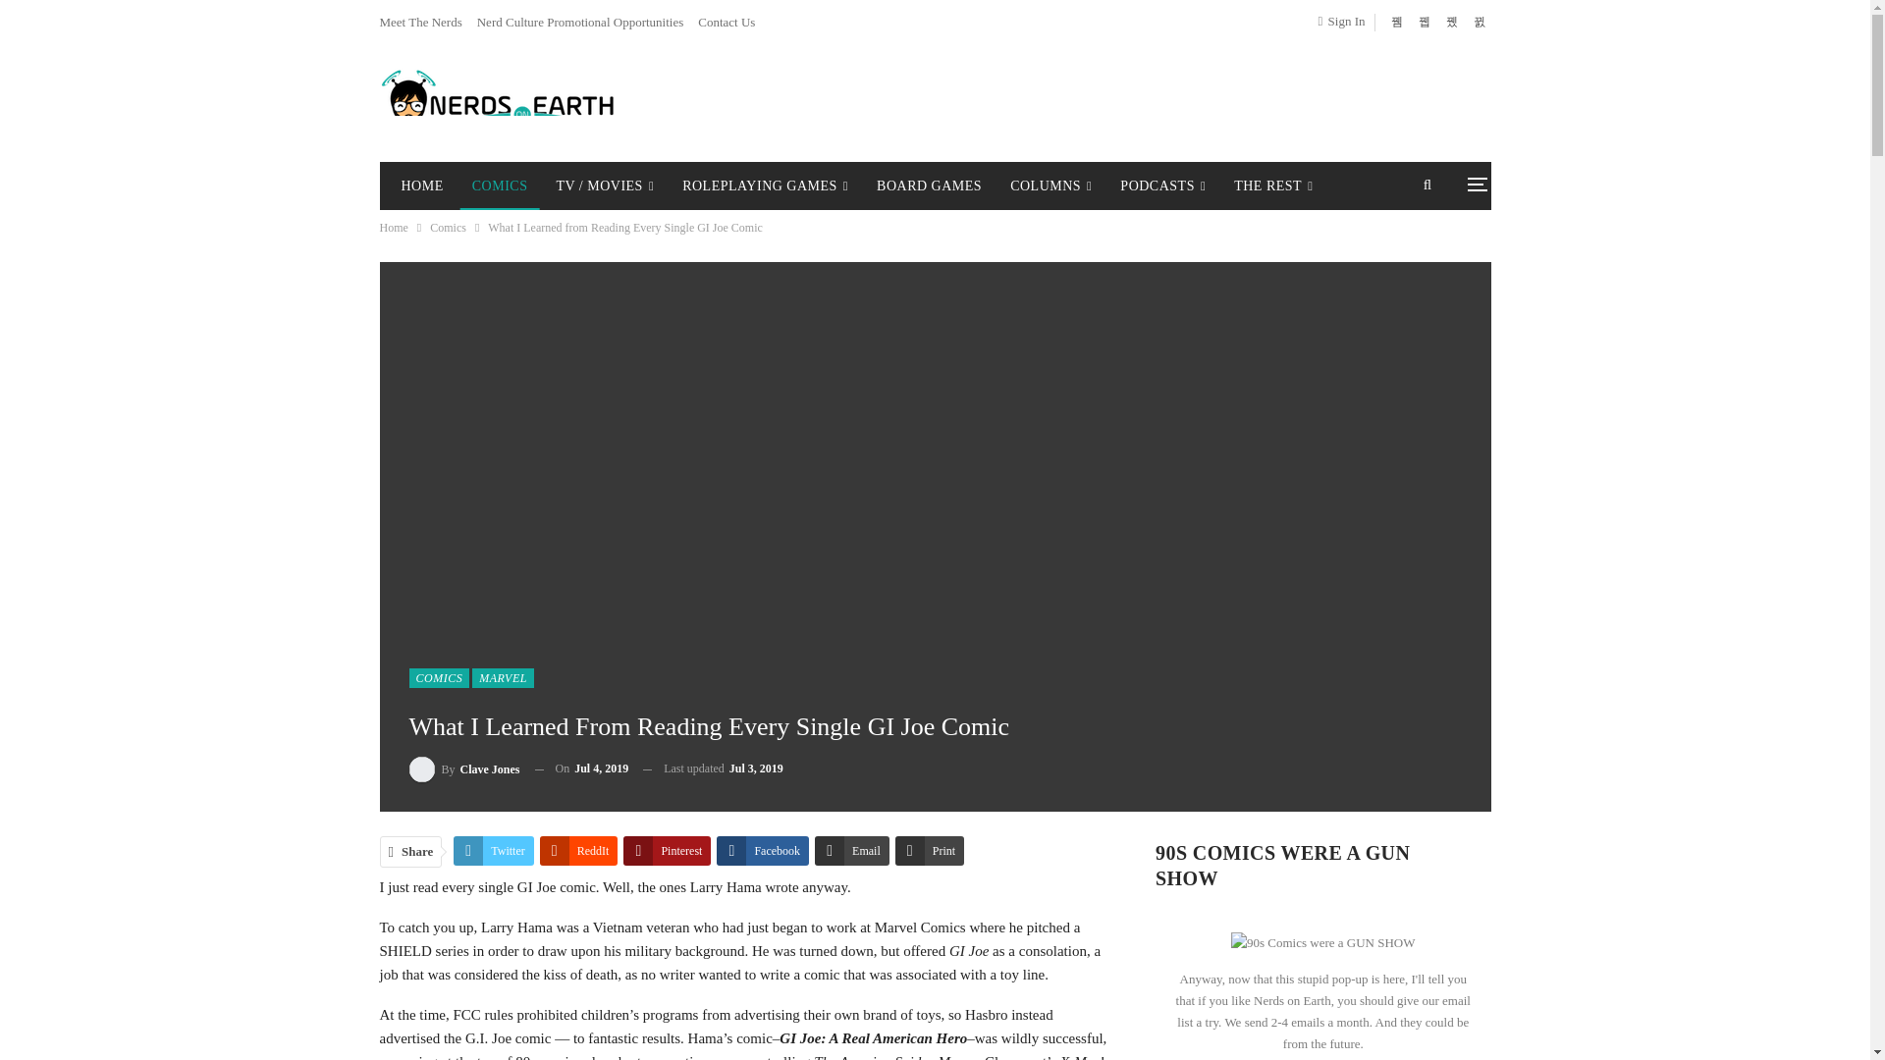 The height and width of the screenshot is (1060, 1885). I want to click on THE REST, so click(1272, 186).